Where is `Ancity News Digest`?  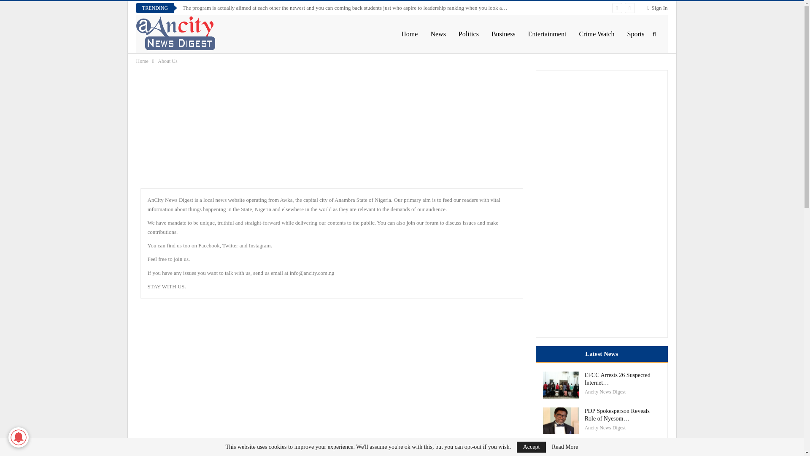
Ancity News Digest is located at coordinates (605, 392).